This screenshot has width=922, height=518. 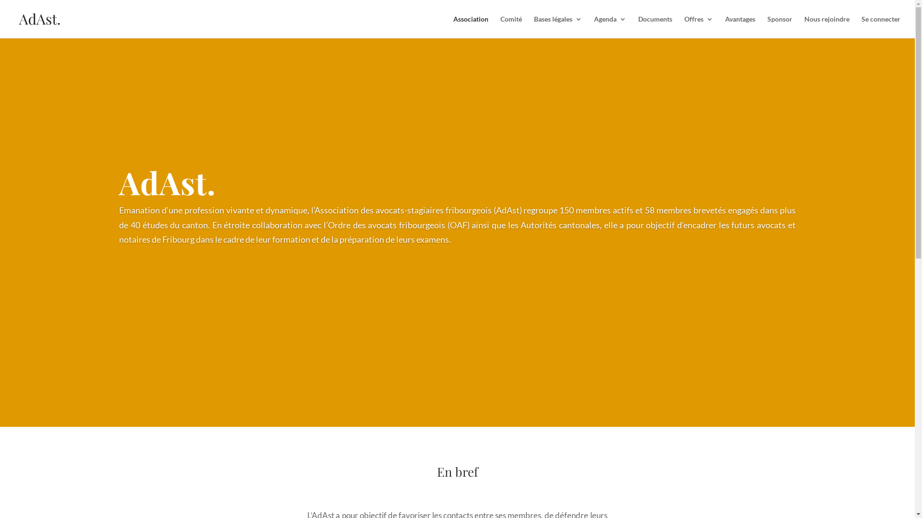 What do you see at coordinates (780, 27) in the screenshot?
I see `Sponsor` at bounding box center [780, 27].